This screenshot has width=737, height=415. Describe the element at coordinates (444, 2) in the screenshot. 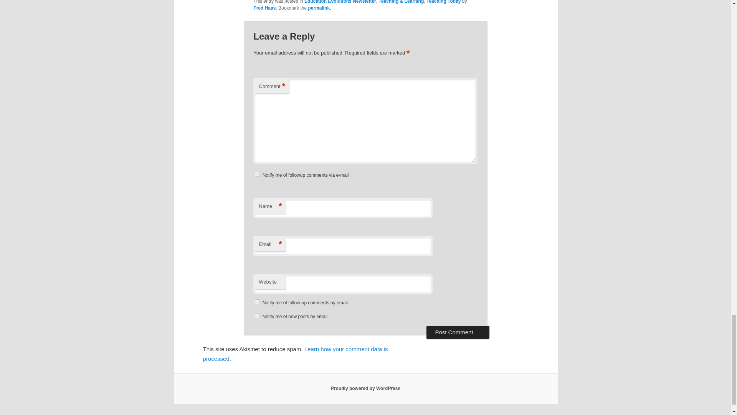

I see `Teaching Today` at that location.